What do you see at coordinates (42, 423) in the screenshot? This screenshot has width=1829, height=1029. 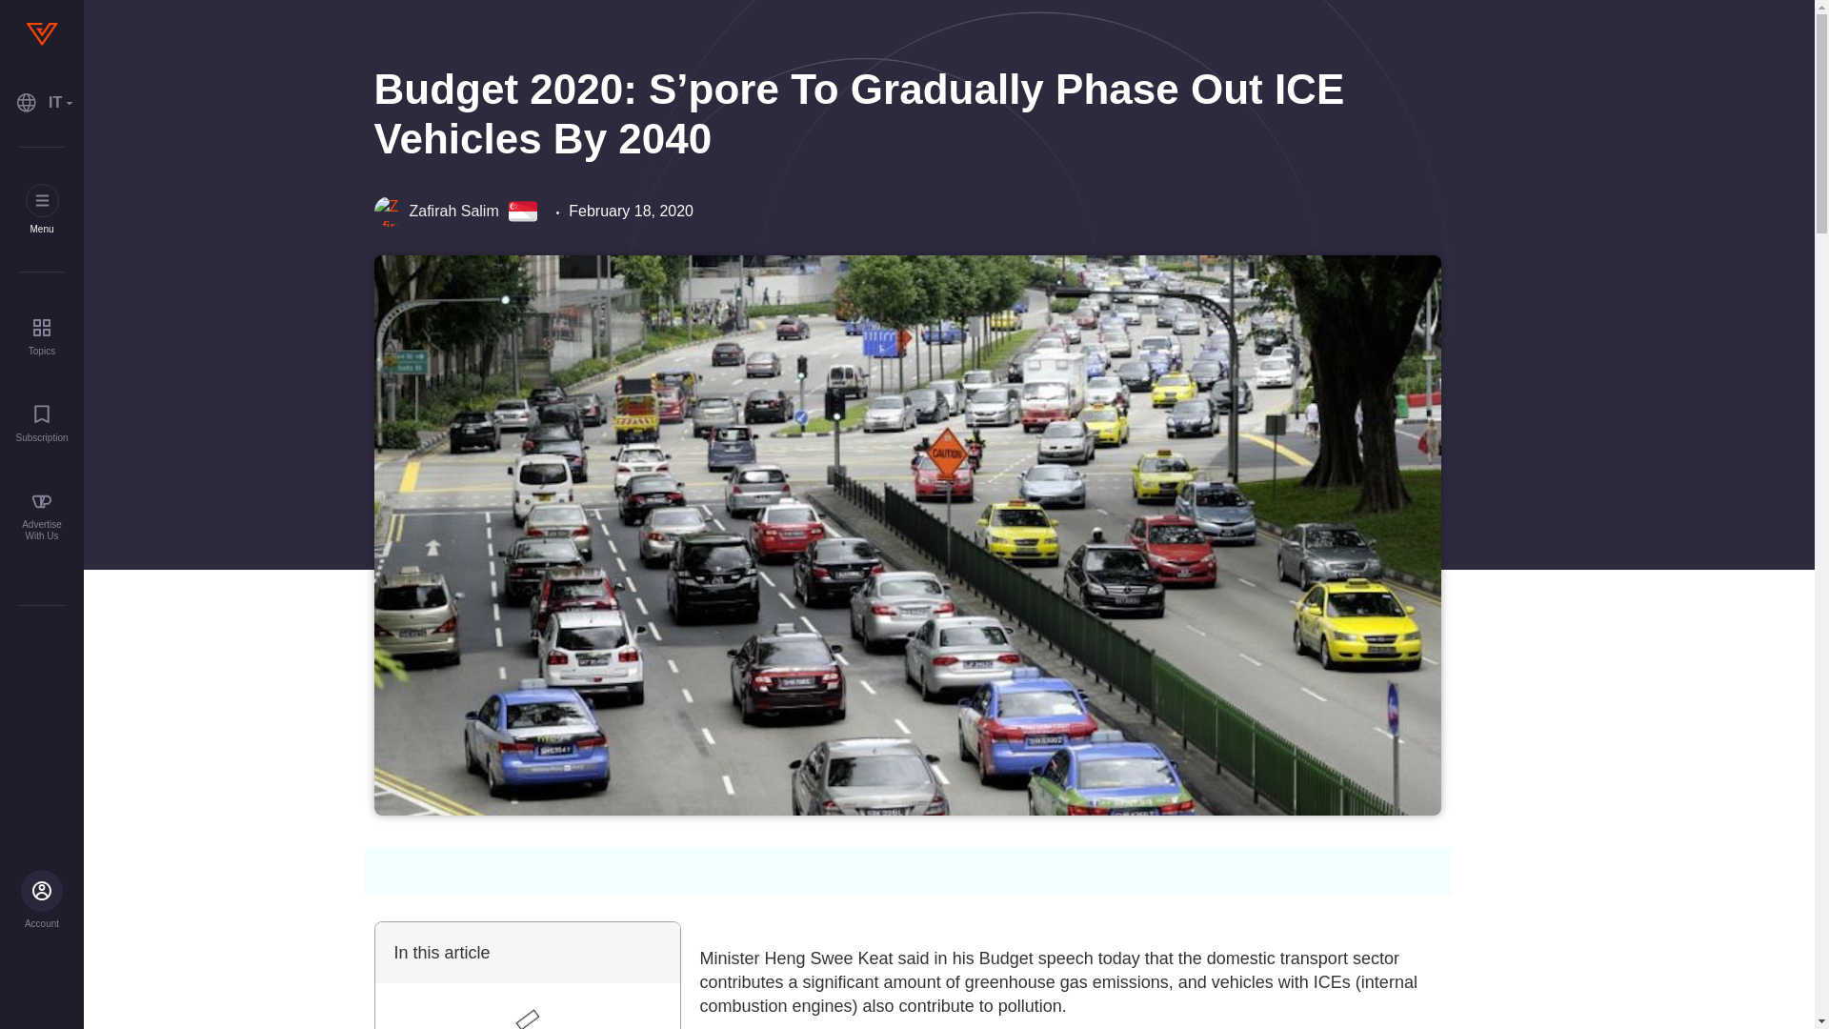 I see `Subscription` at bounding box center [42, 423].